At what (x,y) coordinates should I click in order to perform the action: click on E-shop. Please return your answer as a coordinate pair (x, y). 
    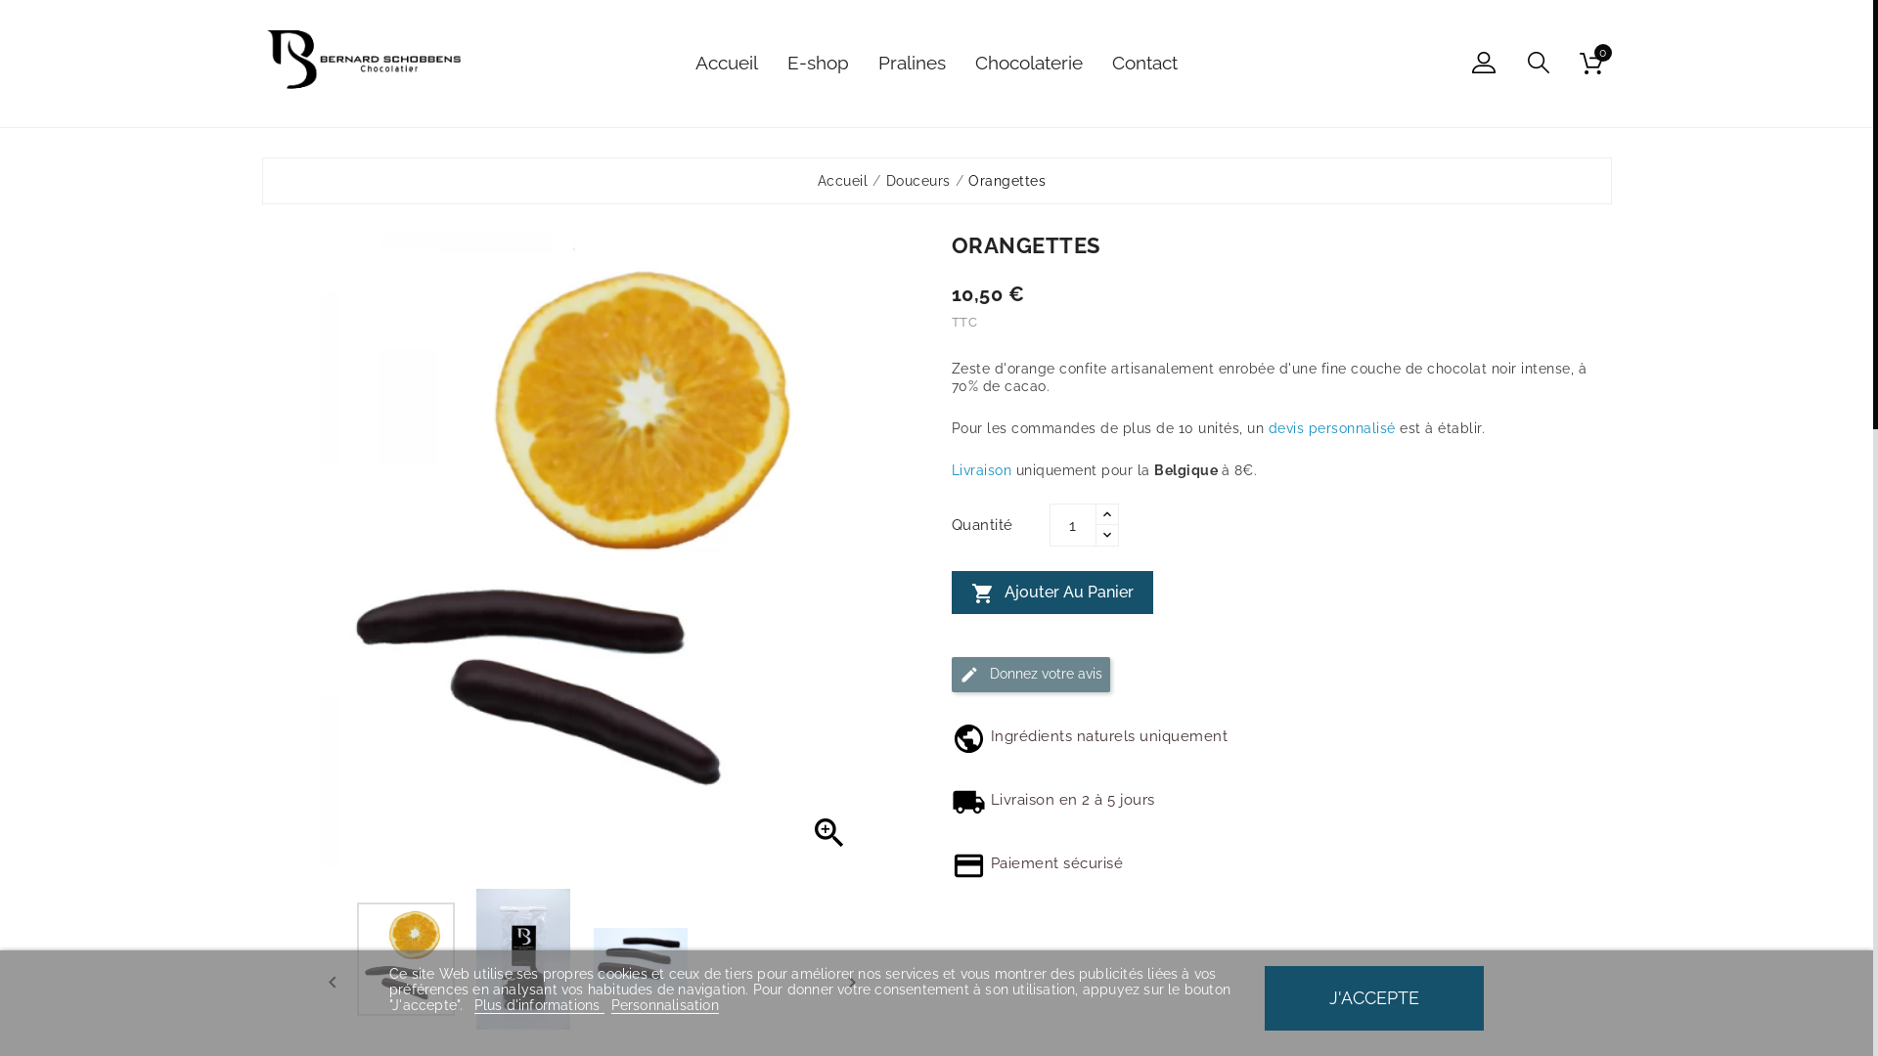
    Looking at the image, I should click on (818, 65).